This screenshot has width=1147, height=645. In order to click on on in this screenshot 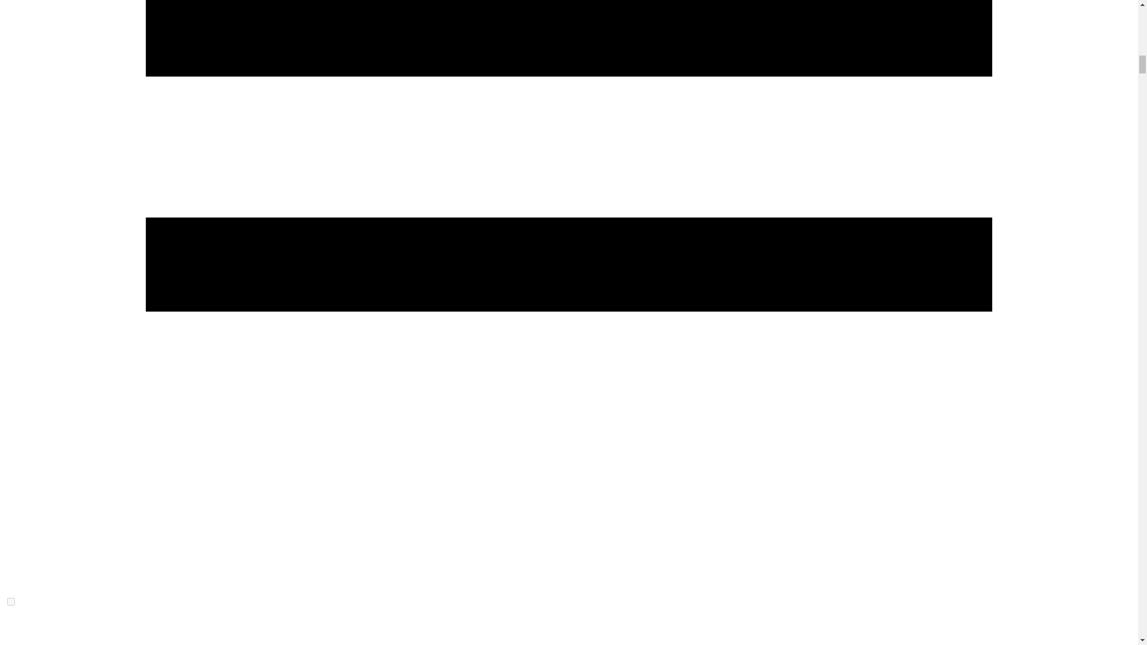, I will do `click(11, 602)`.